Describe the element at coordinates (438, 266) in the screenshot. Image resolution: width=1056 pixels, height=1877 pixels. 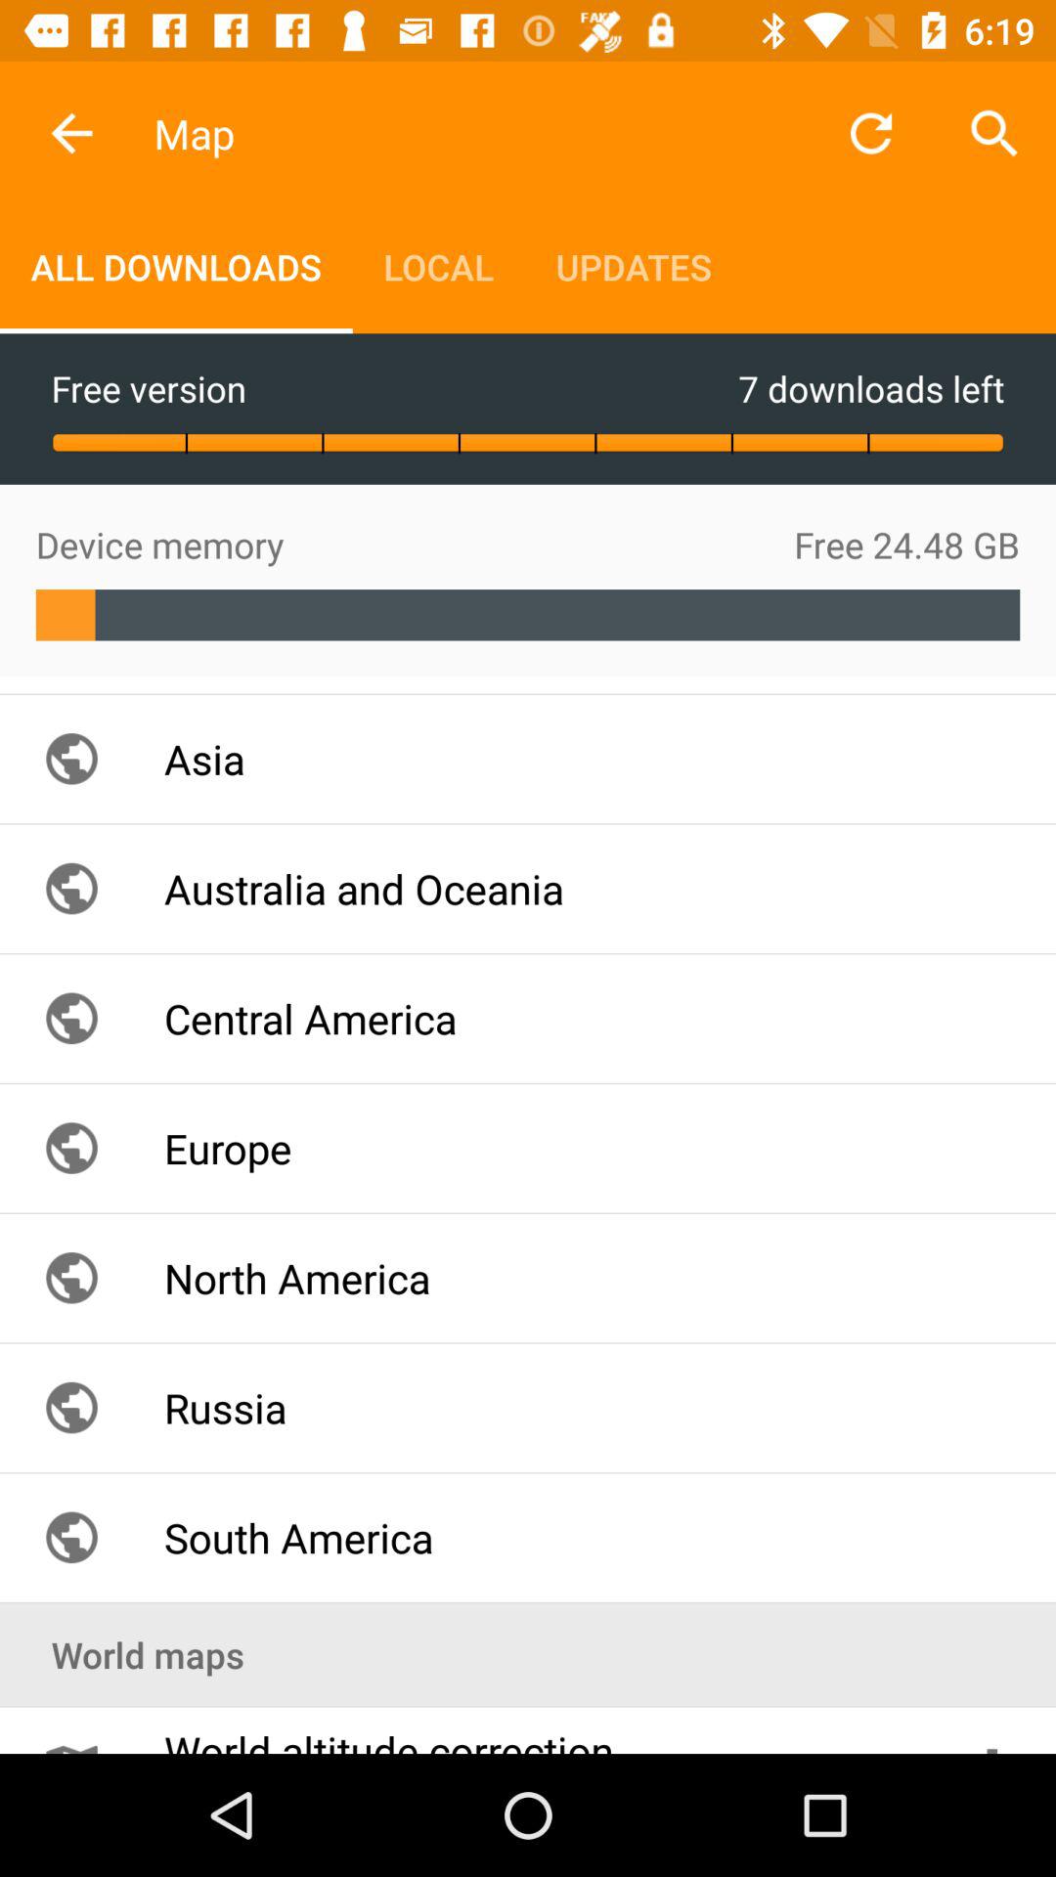
I see `click the icon to the left of updates` at that location.